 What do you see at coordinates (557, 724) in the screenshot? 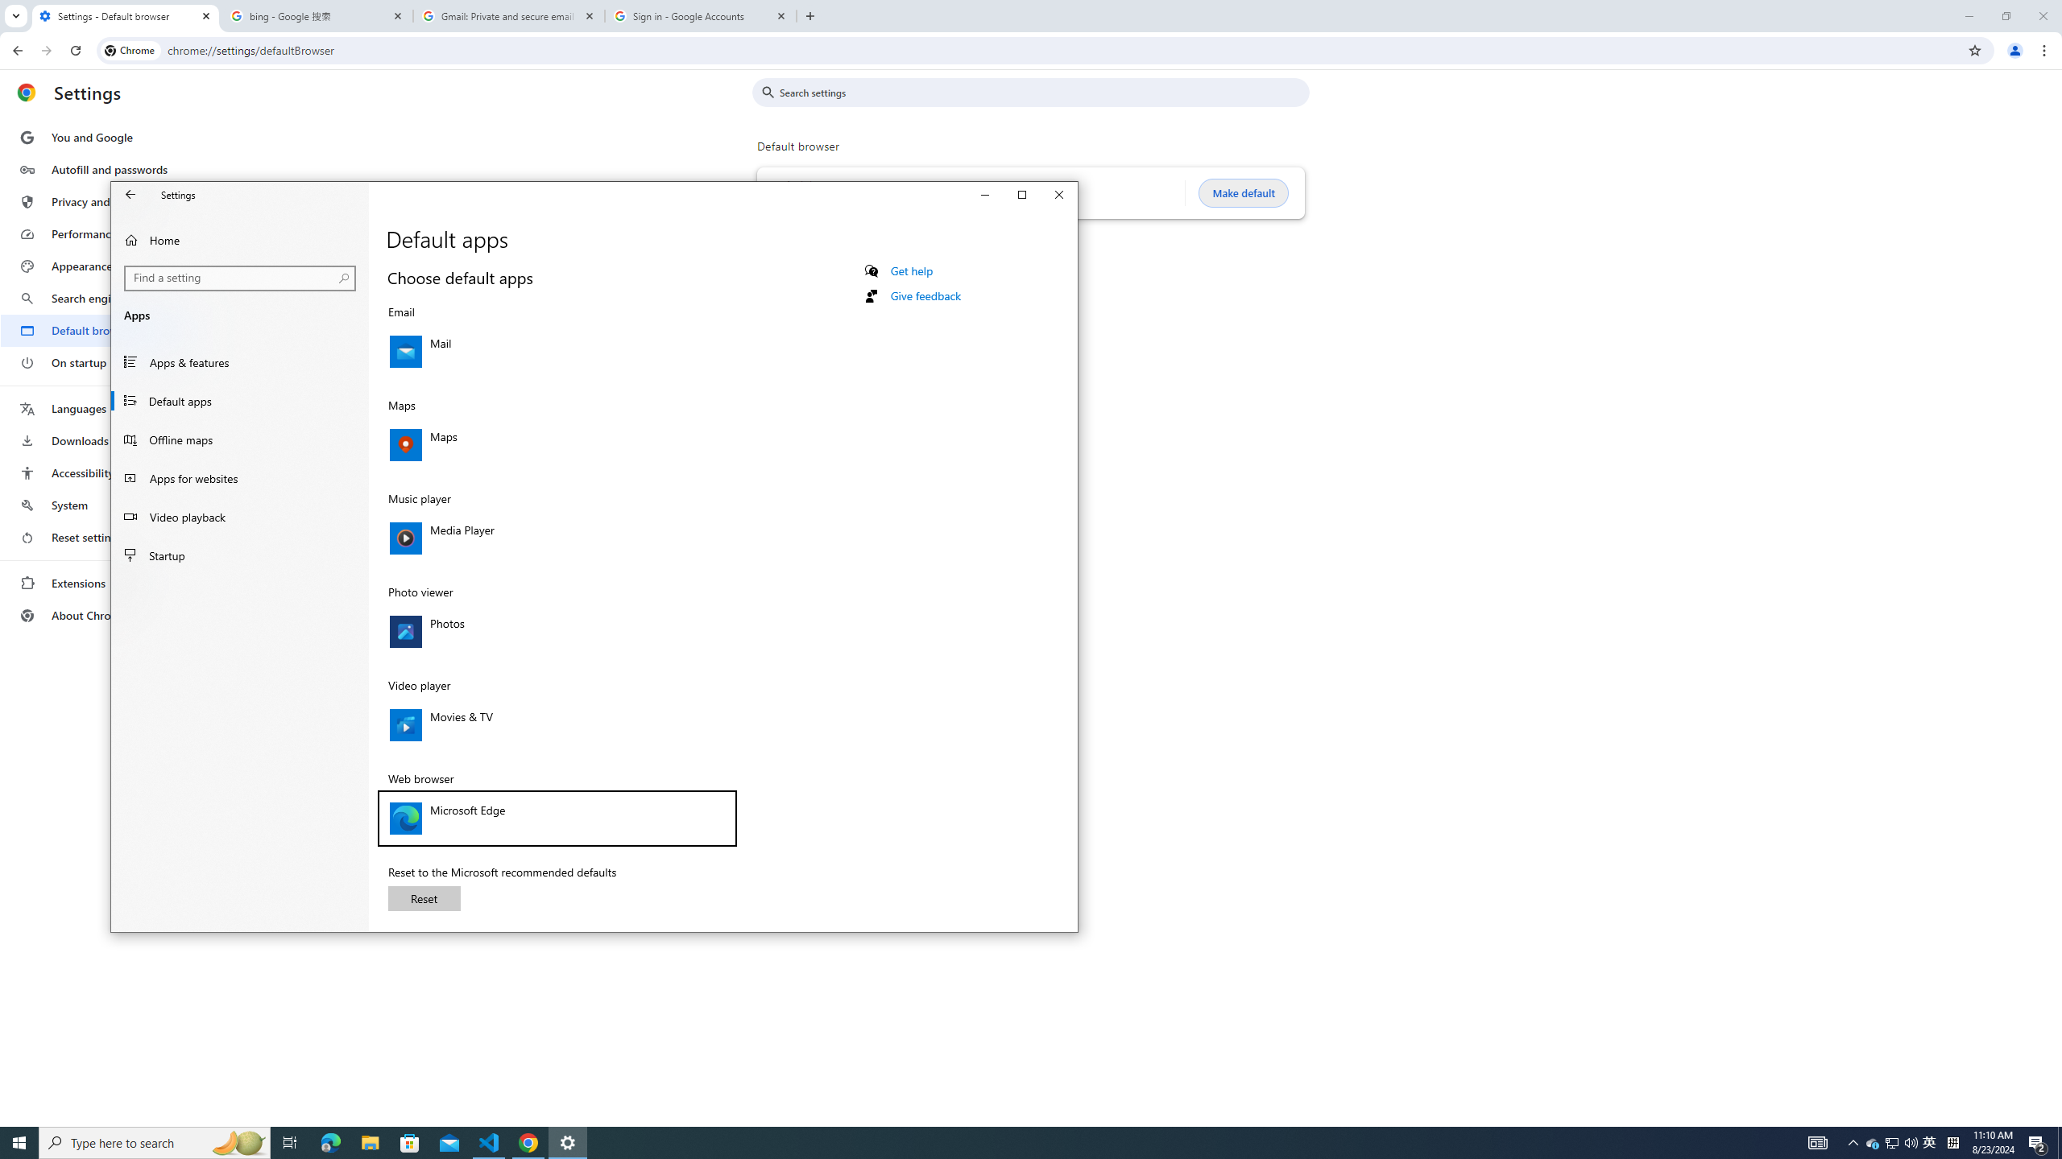
I see `Video player, Movies & TV` at bounding box center [557, 724].